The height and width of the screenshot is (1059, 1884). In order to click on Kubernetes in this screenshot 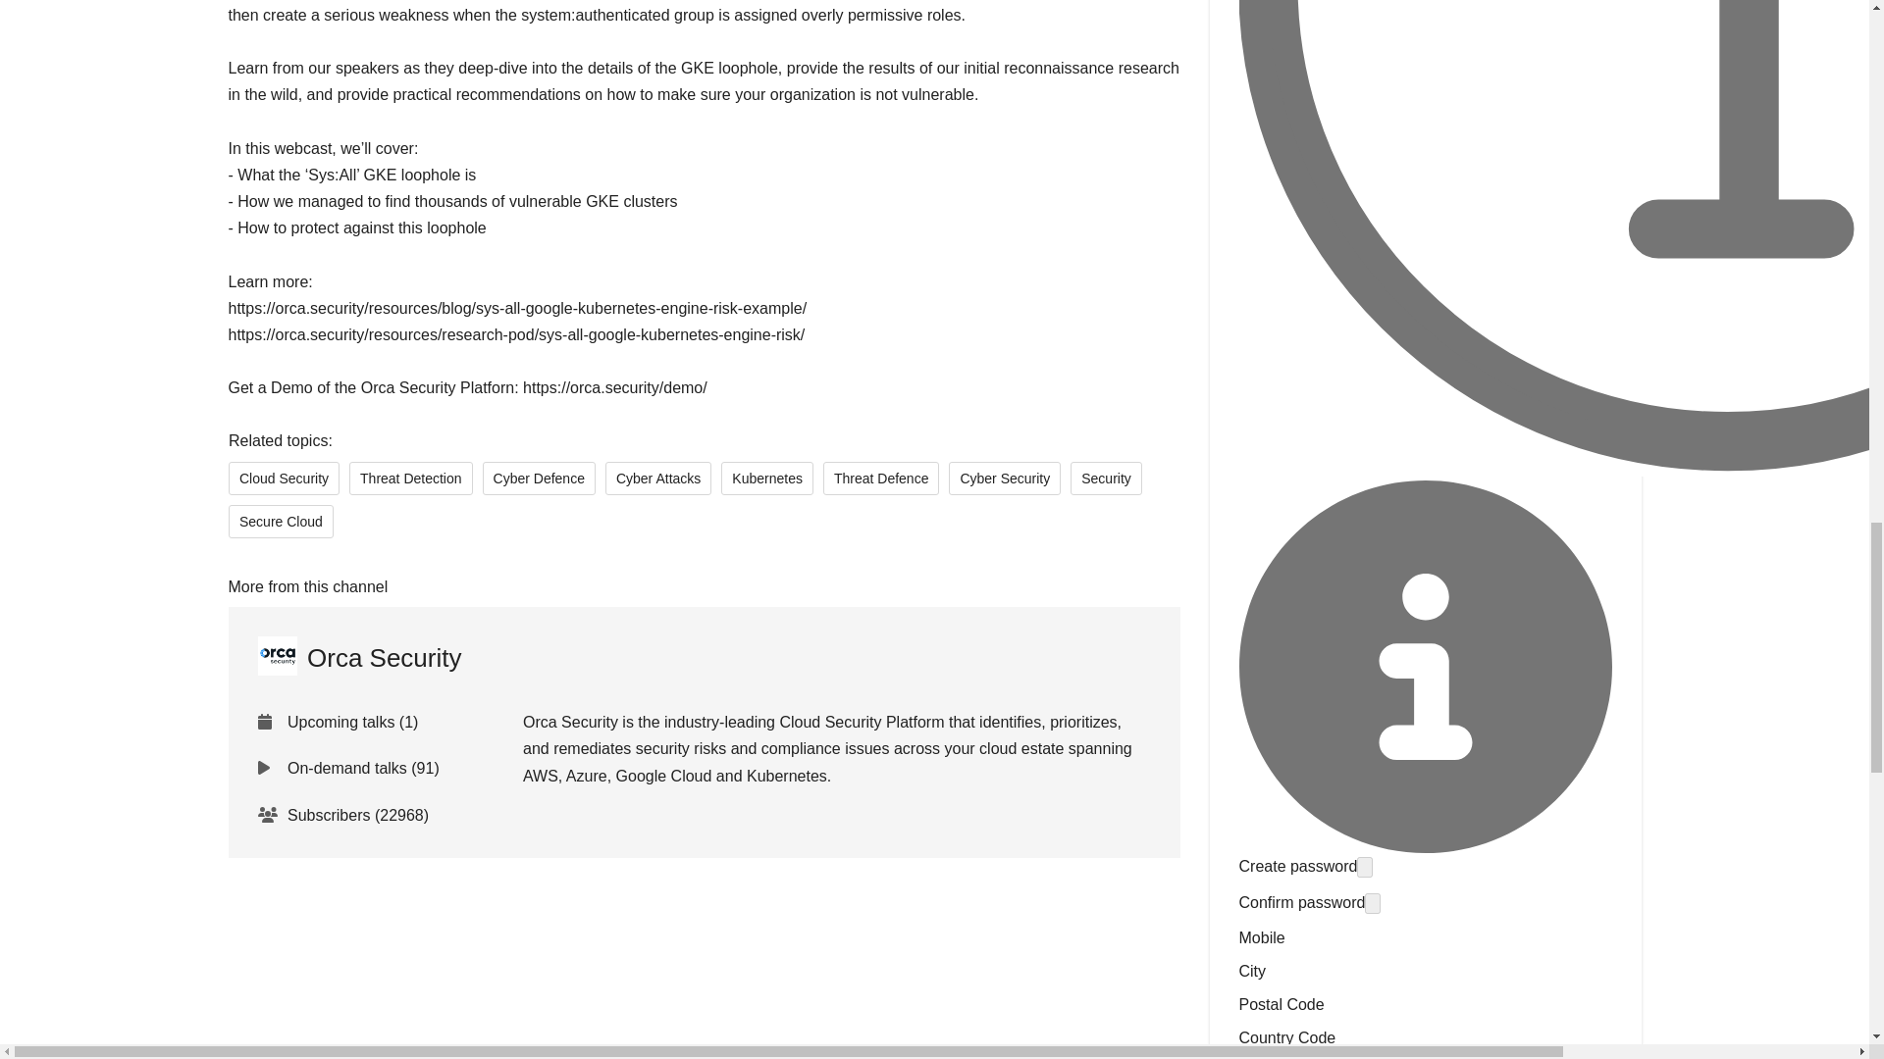, I will do `click(767, 477)`.